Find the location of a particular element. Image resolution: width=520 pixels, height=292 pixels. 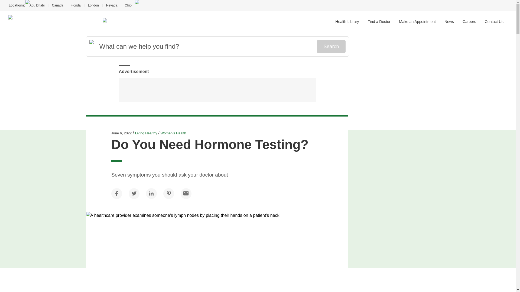

Abu Dhabi is located at coordinates (36, 5).